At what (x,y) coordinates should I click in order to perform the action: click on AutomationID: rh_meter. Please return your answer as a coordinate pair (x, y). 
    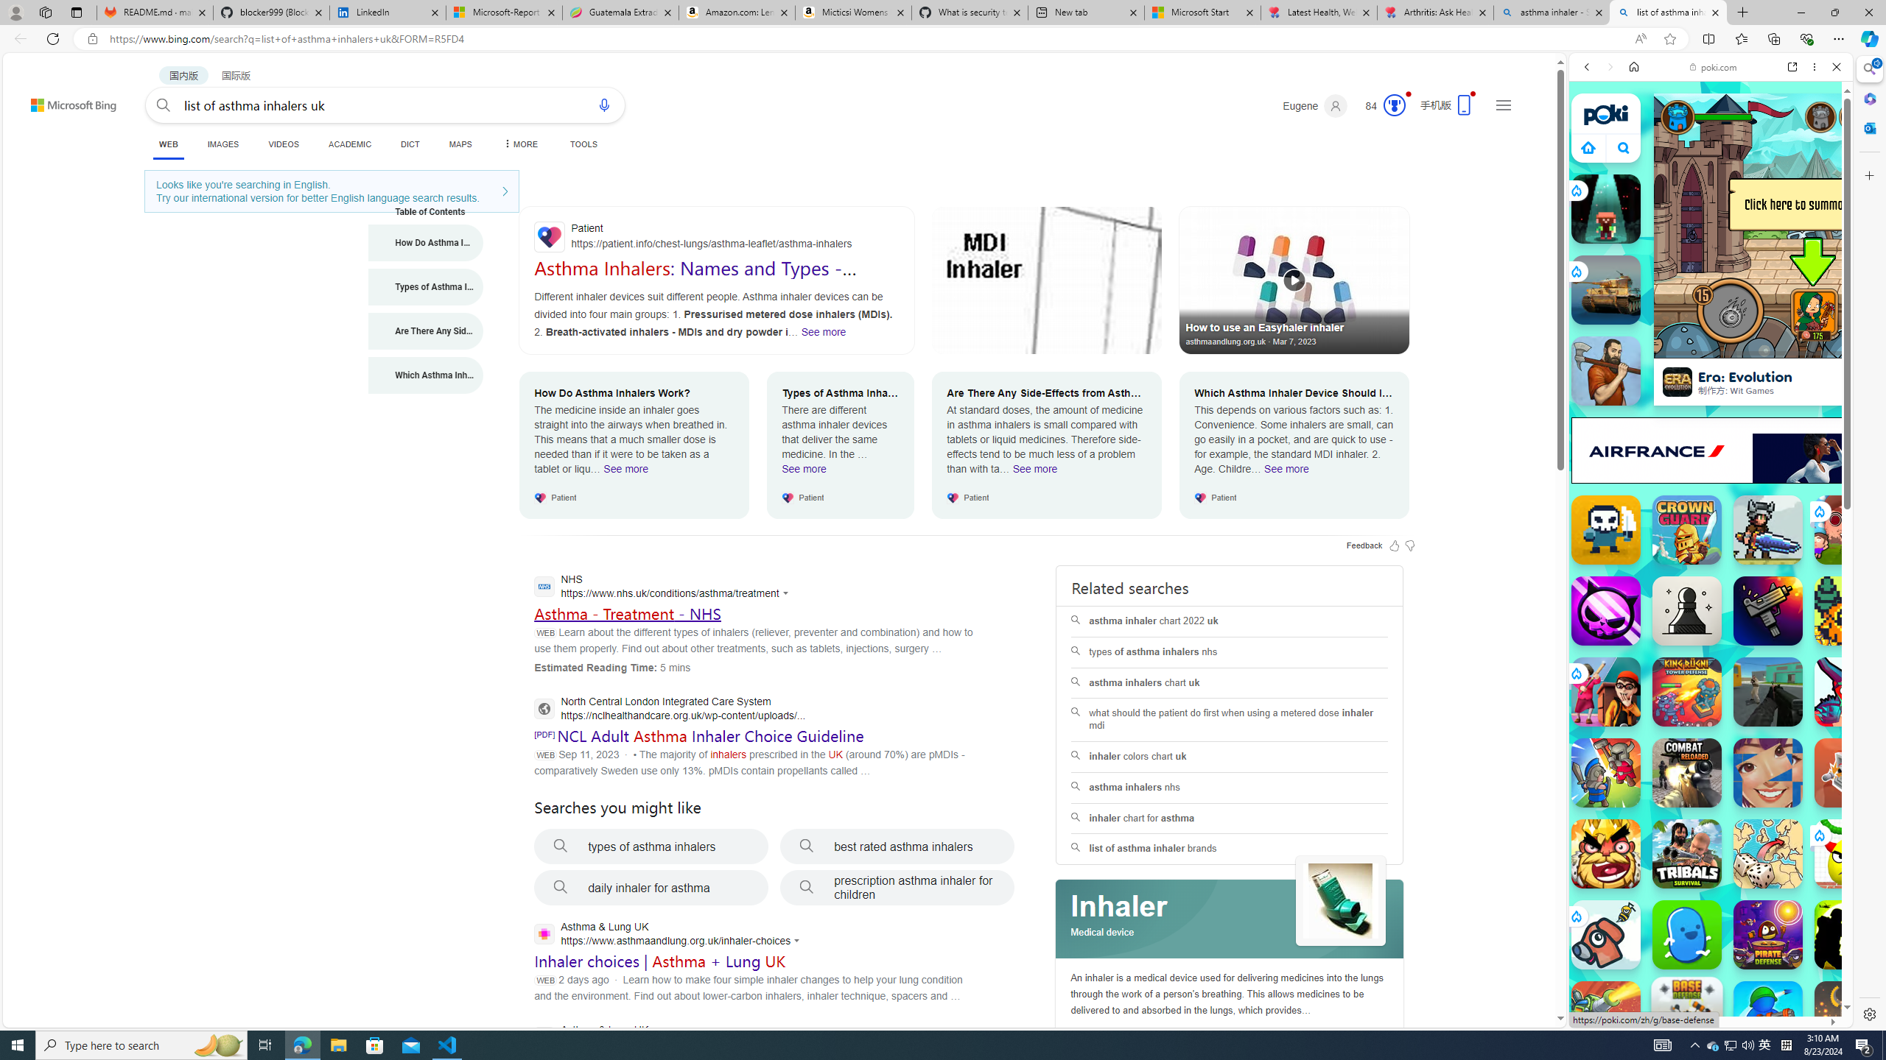
    Looking at the image, I should click on (1394, 105).